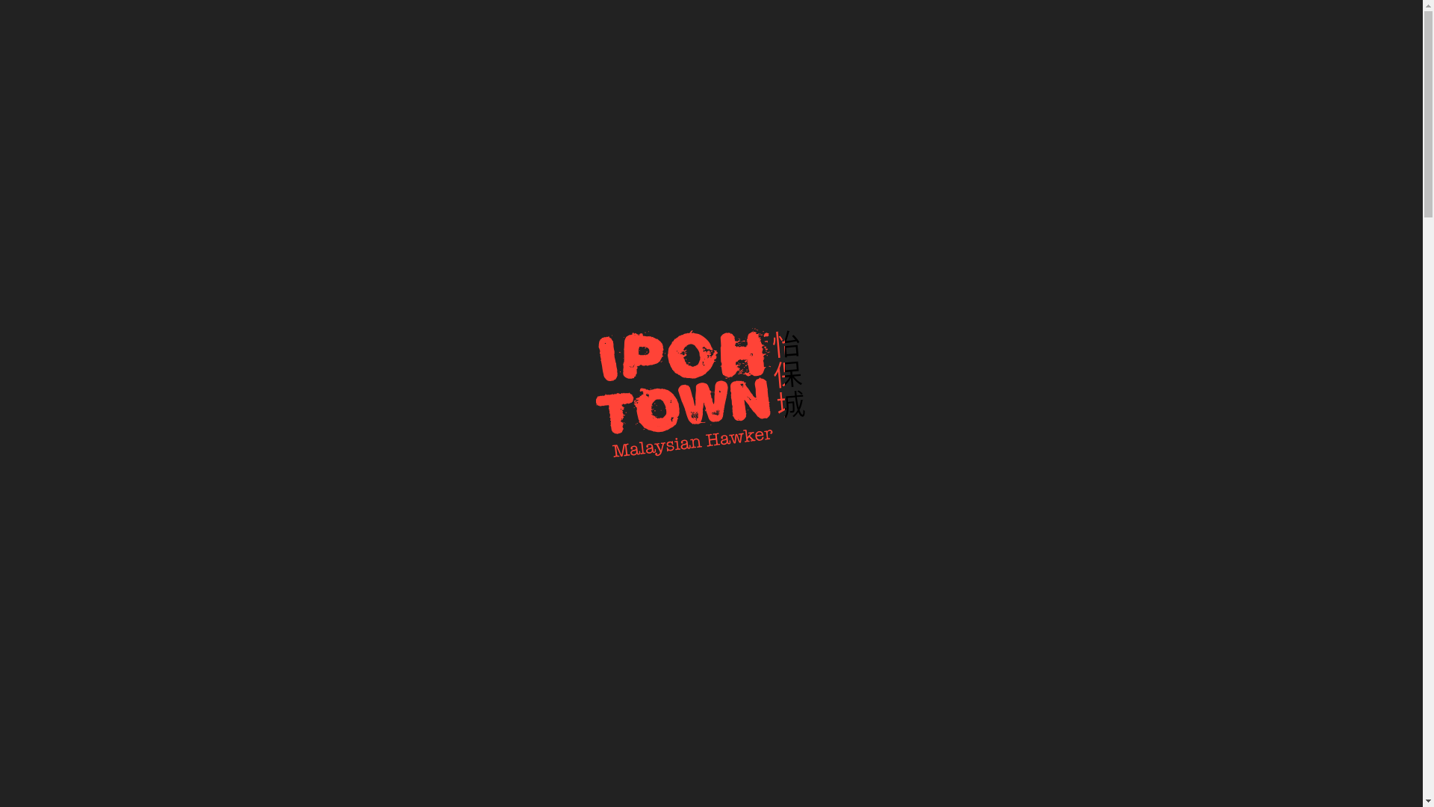 Image resolution: width=1434 pixels, height=807 pixels. What do you see at coordinates (1331, 24) in the screenshot?
I see `FIND A LOCATION` at bounding box center [1331, 24].